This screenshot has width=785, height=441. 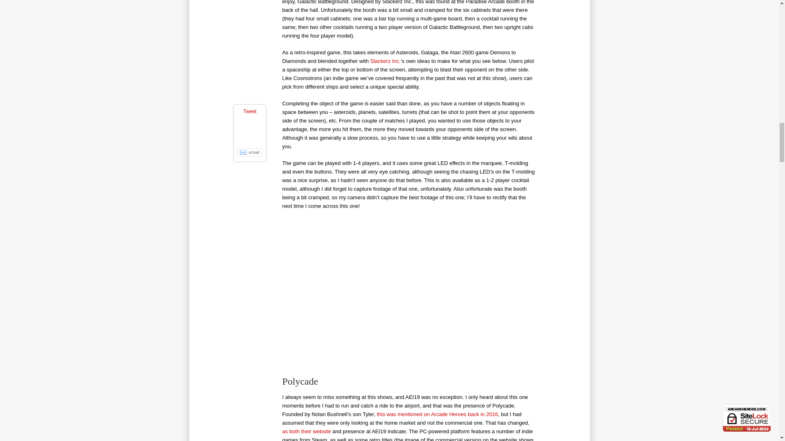 What do you see at coordinates (437, 414) in the screenshot?
I see `this was mentioned on Arcade Heroes back in 2016` at bounding box center [437, 414].